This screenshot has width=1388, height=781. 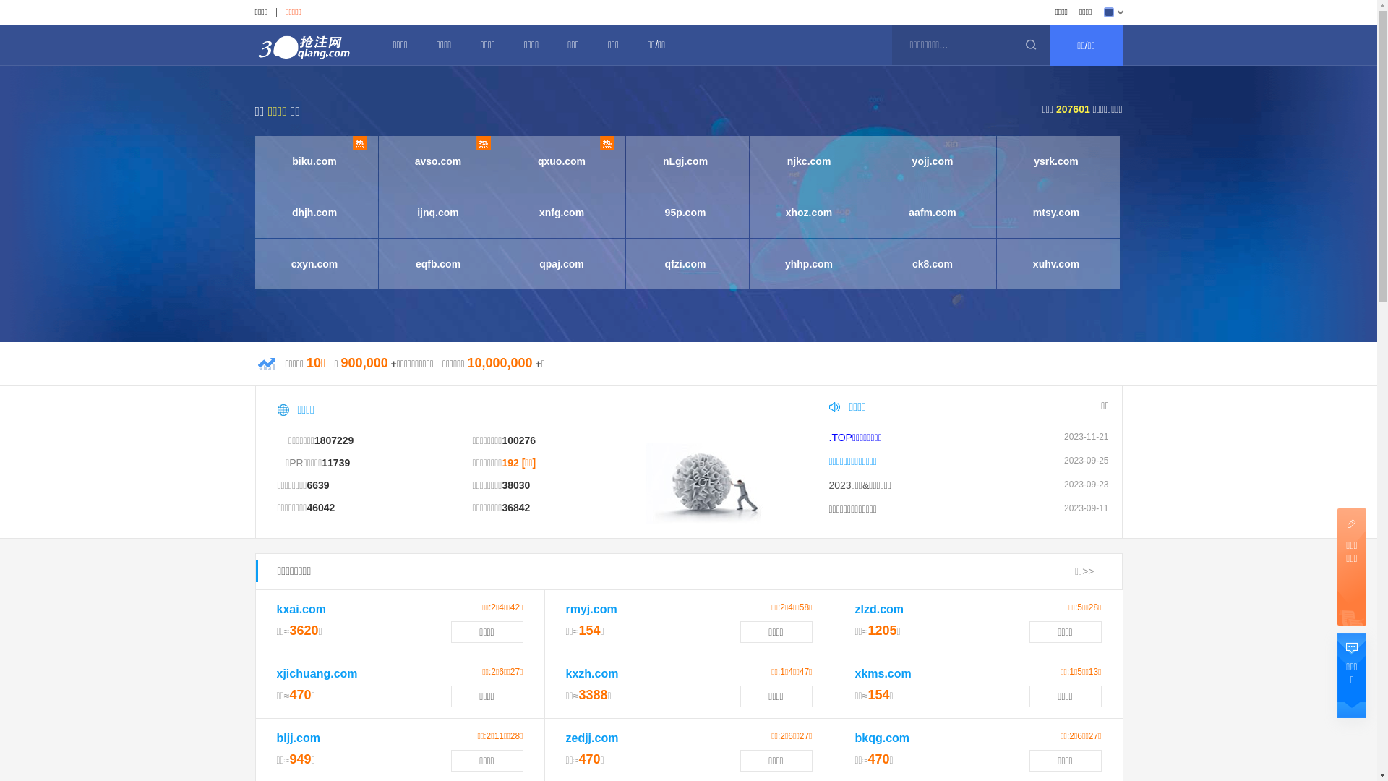 What do you see at coordinates (685, 264) in the screenshot?
I see `qfzi.com` at bounding box center [685, 264].